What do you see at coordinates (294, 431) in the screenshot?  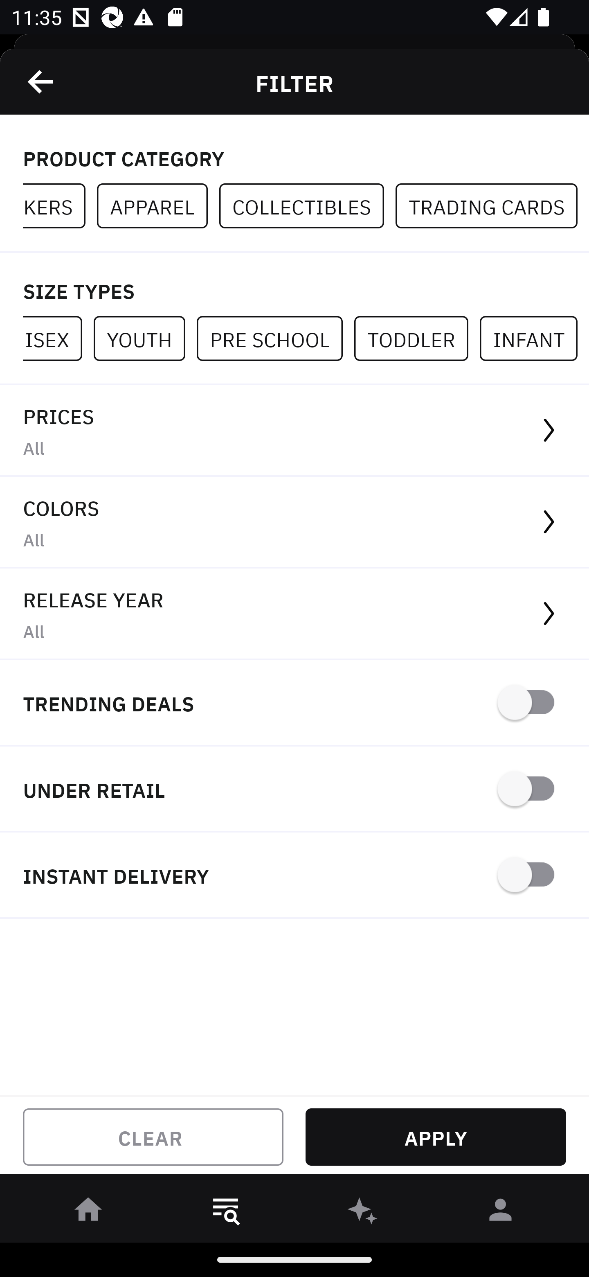 I see `PRICES All` at bounding box center [294, 431].